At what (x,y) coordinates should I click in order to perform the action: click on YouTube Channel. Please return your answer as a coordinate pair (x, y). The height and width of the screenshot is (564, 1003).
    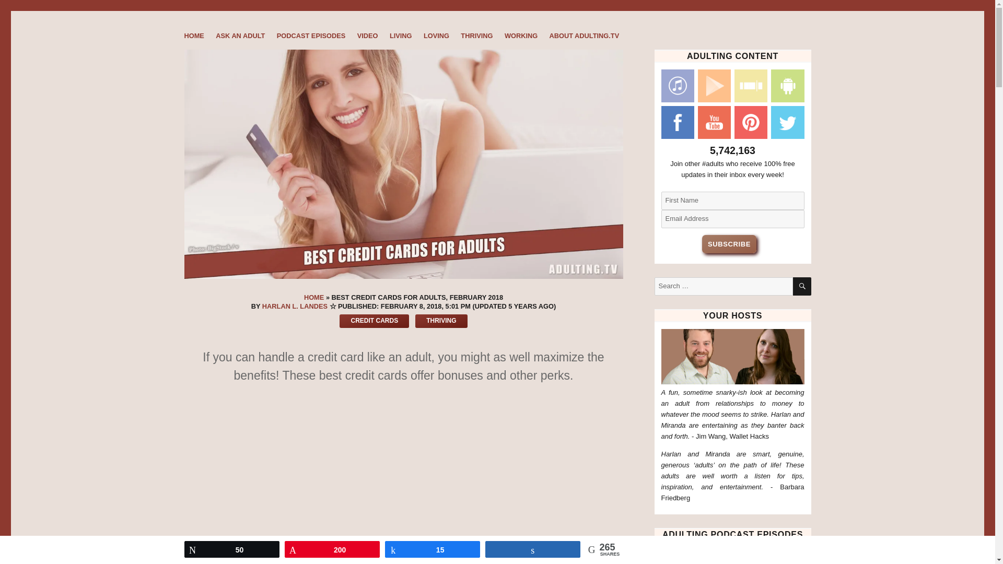
    Looking at the image, I should click on (713, 124).